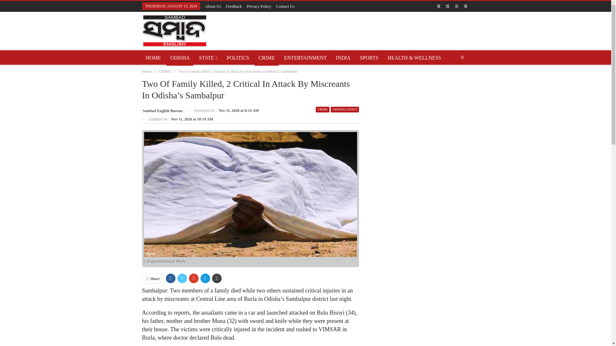  What do you see at coordinates (162, 110) in the screenshot?
I see `Browse Author Articles` at bounding box center [162, 110].